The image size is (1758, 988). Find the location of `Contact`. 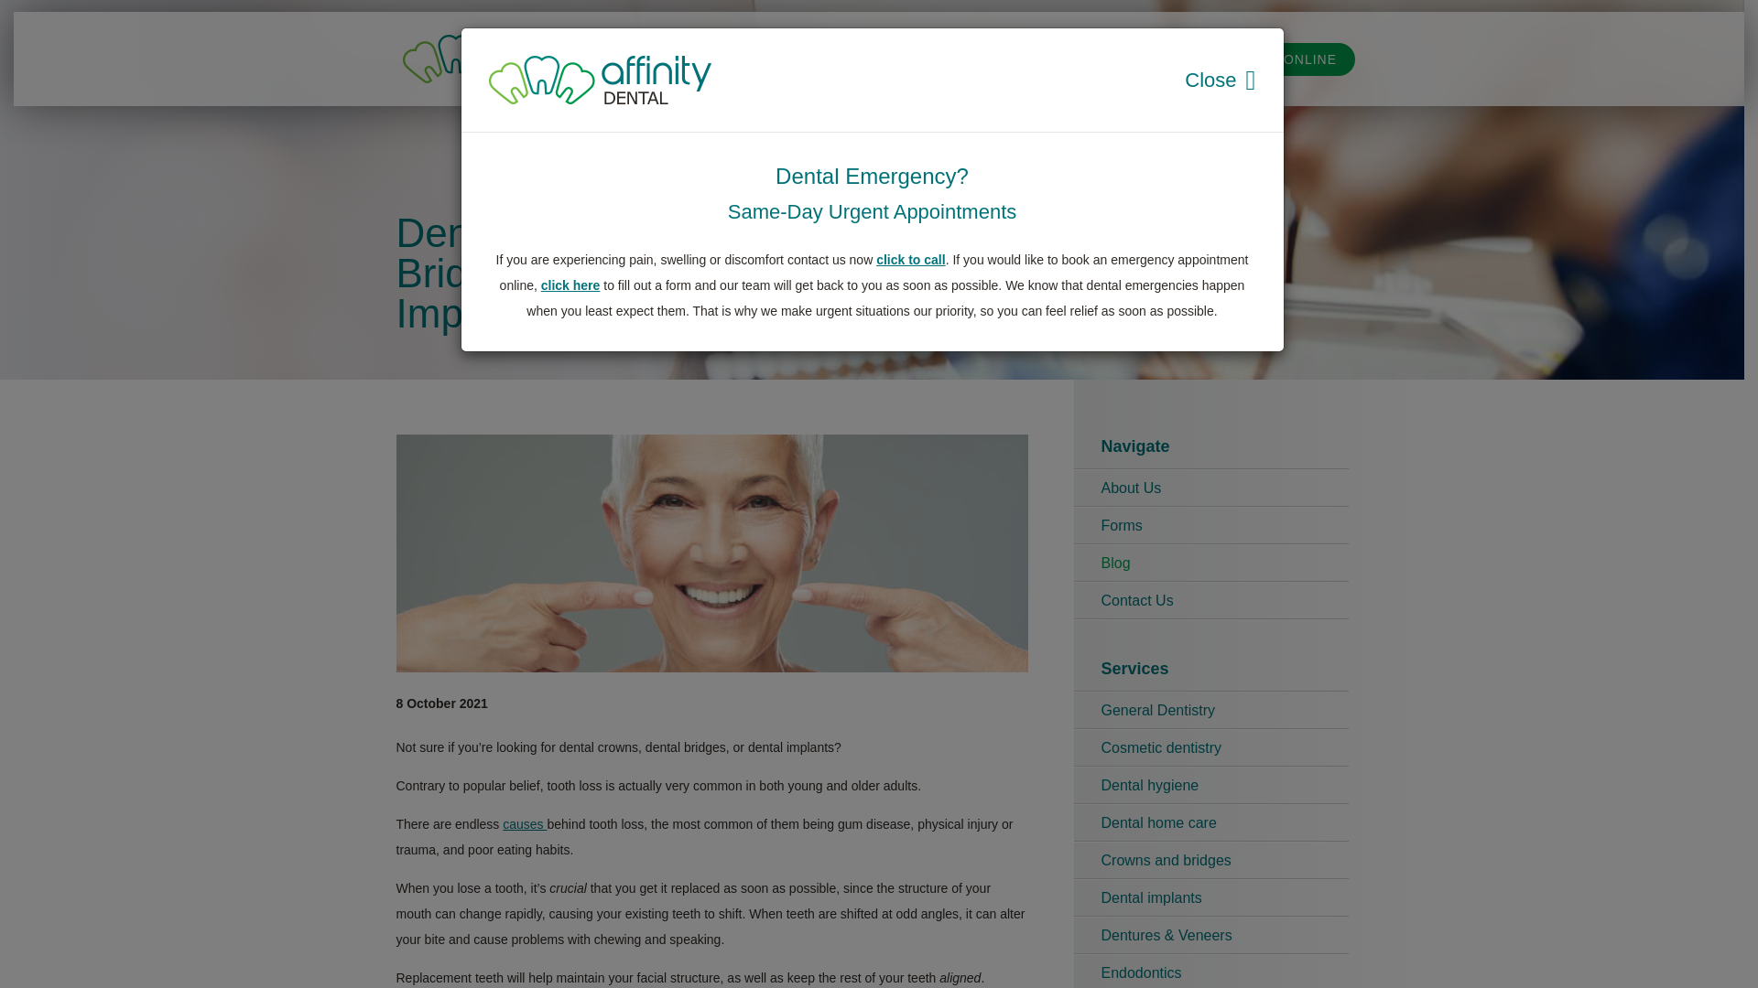

Contact is located at coordinates (1167, 59).